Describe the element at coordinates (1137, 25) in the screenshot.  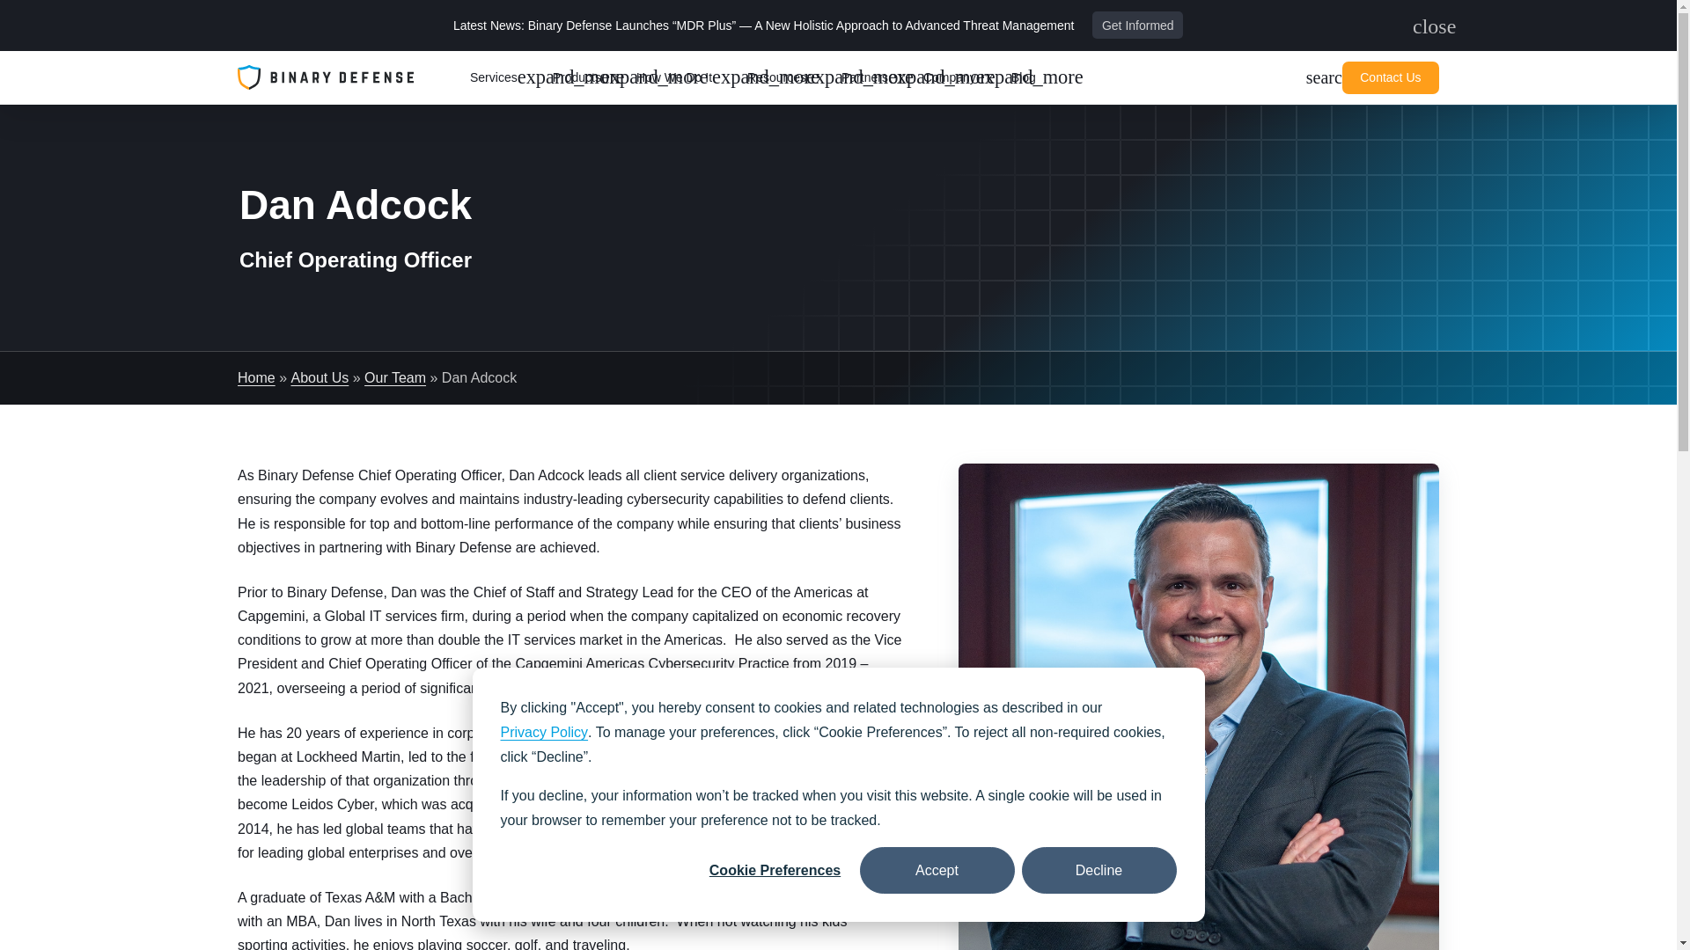
I see `Get Informed` at that location.